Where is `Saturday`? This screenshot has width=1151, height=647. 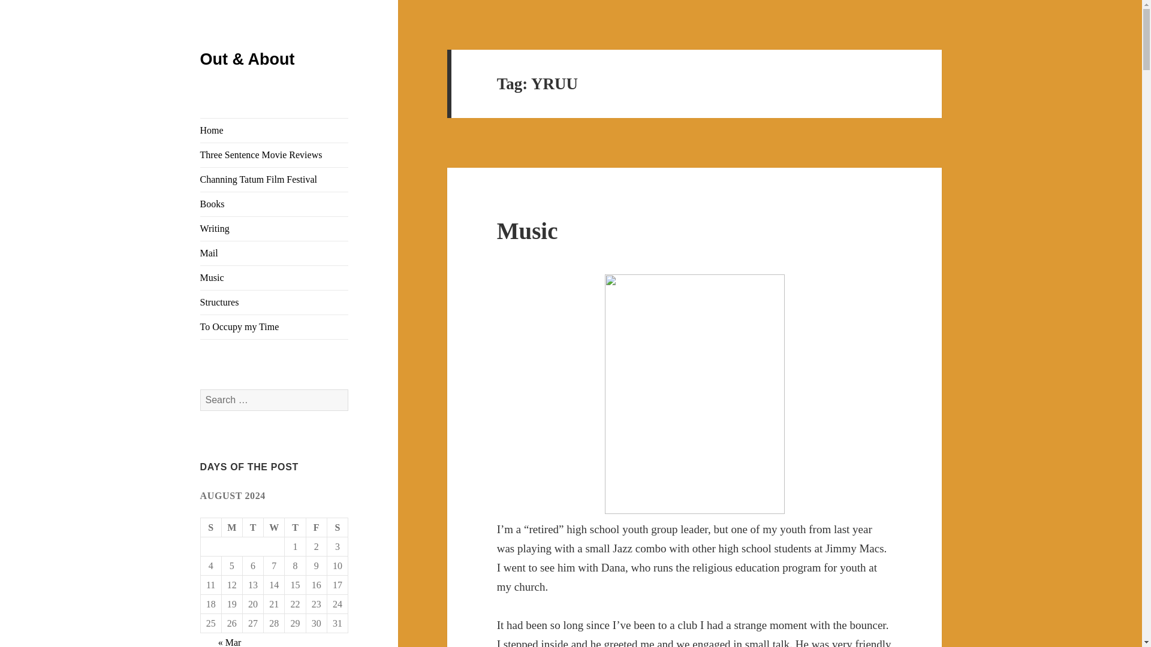 Saturday is located at coordinates (338, 528).